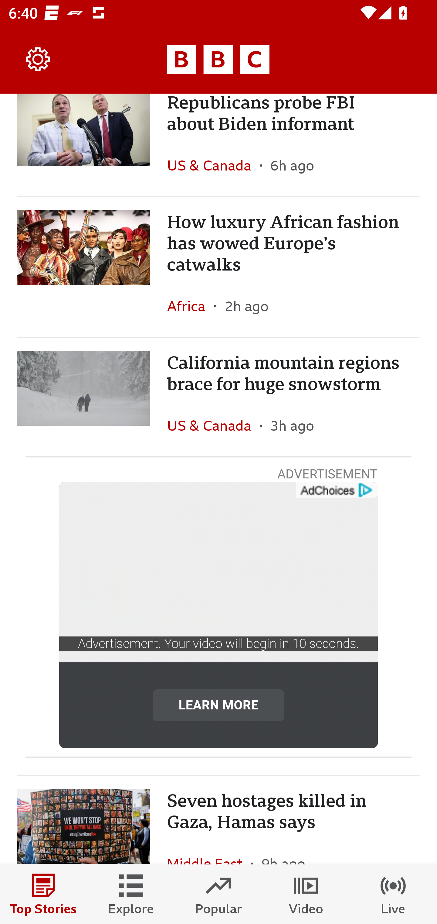 The image size is (437, 924). What do you see at coordinates (306, 894) in the screenshot?
I see `Video` at bounding box center [306, 894].